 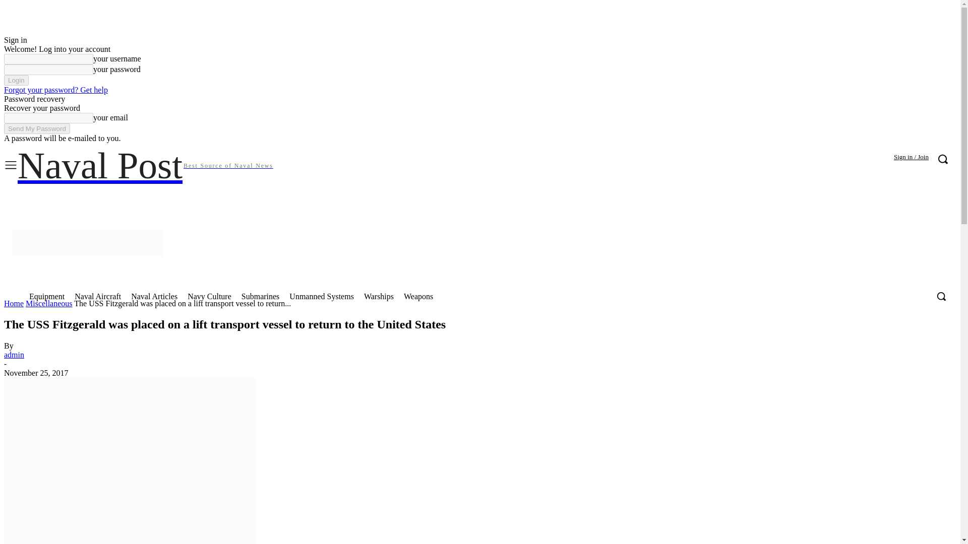 What do you see at coordinates (818, 197) in the screenshot?
I see `Pinterest` at bounding box center [818, 197].